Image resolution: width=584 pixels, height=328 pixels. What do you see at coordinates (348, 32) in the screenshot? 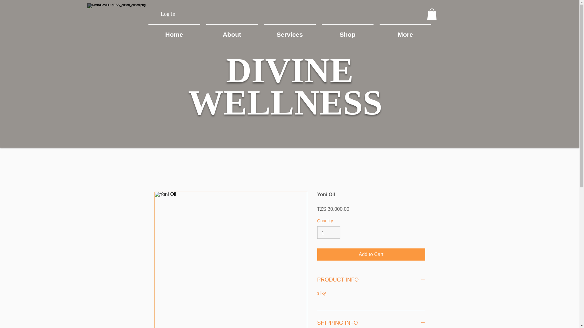
I see `Shop` at bounding box center [348, 32].